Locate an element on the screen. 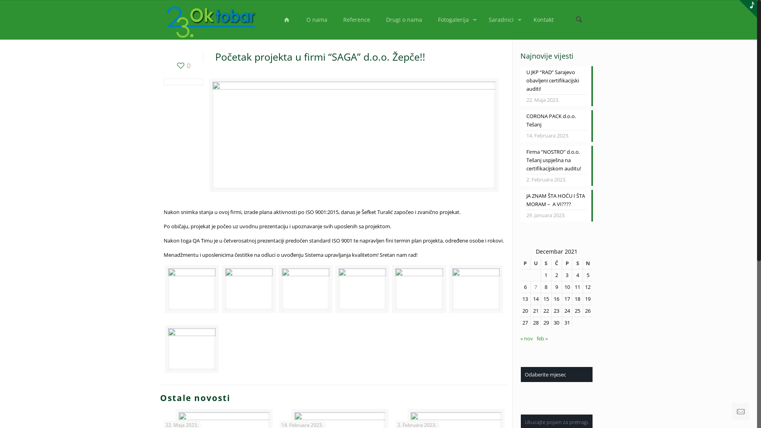 This screenshot has height=428, width=761. 23 oktobar is located at coordinates (211, 20).